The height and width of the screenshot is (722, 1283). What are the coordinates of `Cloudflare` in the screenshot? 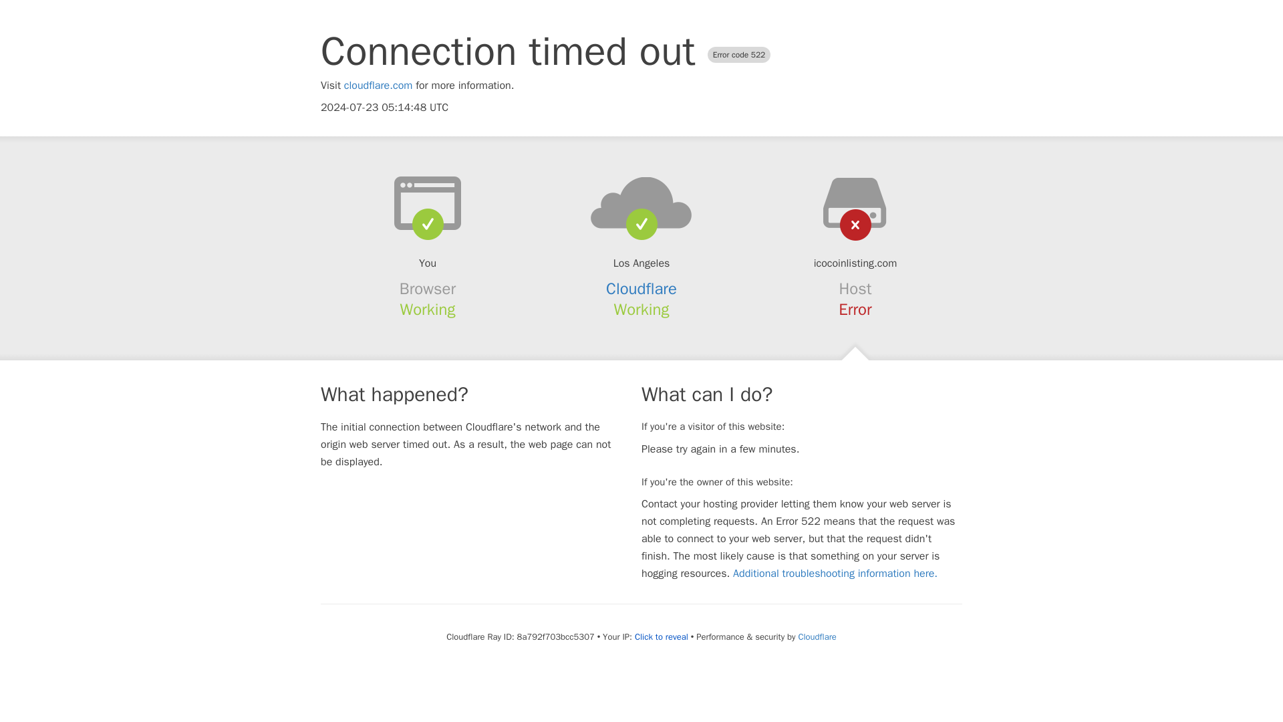 It's located at (817, 636).